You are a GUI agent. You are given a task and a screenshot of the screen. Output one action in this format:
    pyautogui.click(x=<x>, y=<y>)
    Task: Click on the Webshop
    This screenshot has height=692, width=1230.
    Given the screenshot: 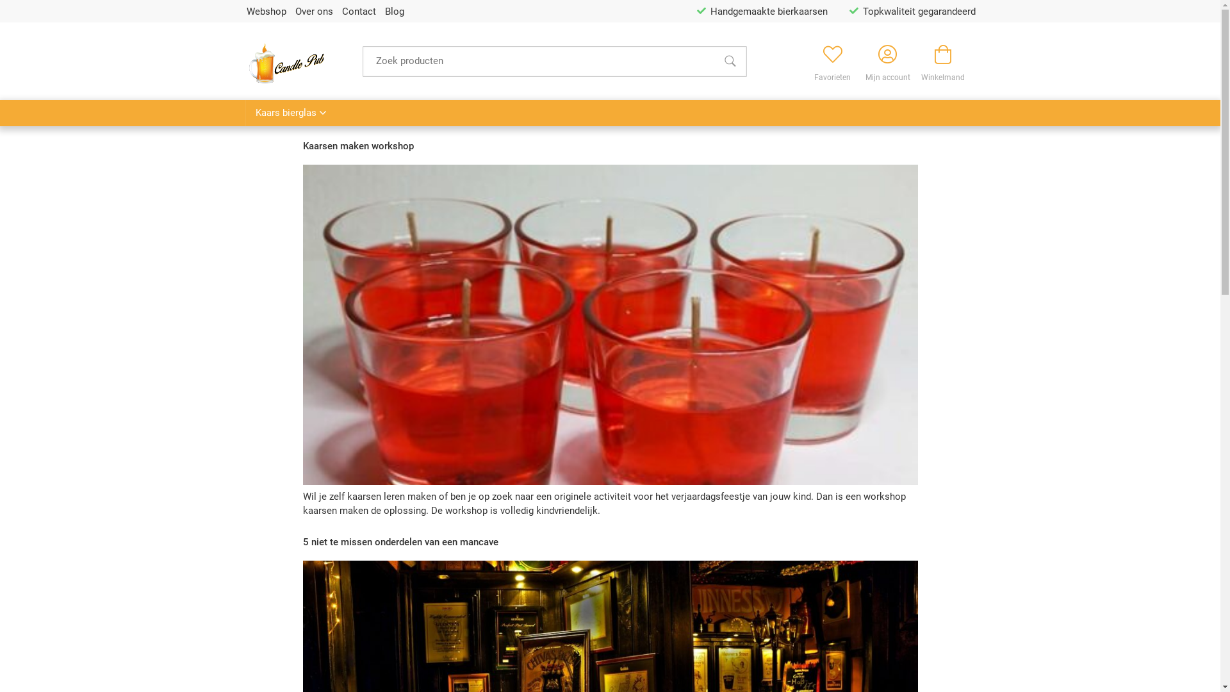 What is the action you would take?
    pyautogui.click(x=266, y=12)
    